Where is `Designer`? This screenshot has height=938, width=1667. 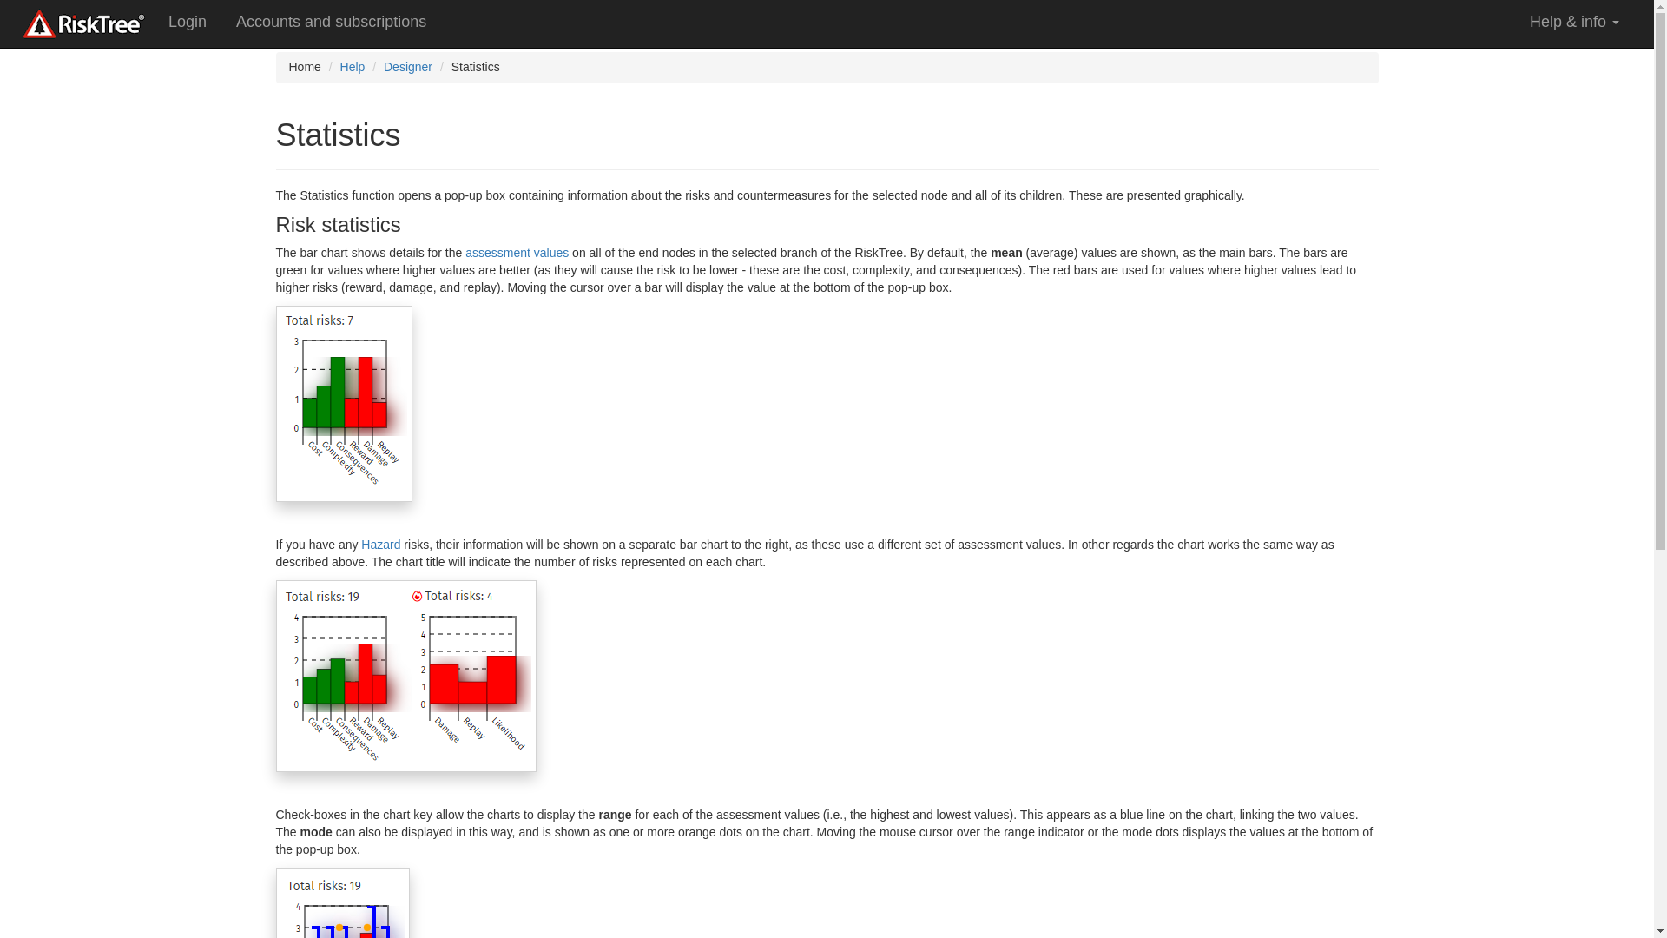 Designer is located at coordinates (407, 67).